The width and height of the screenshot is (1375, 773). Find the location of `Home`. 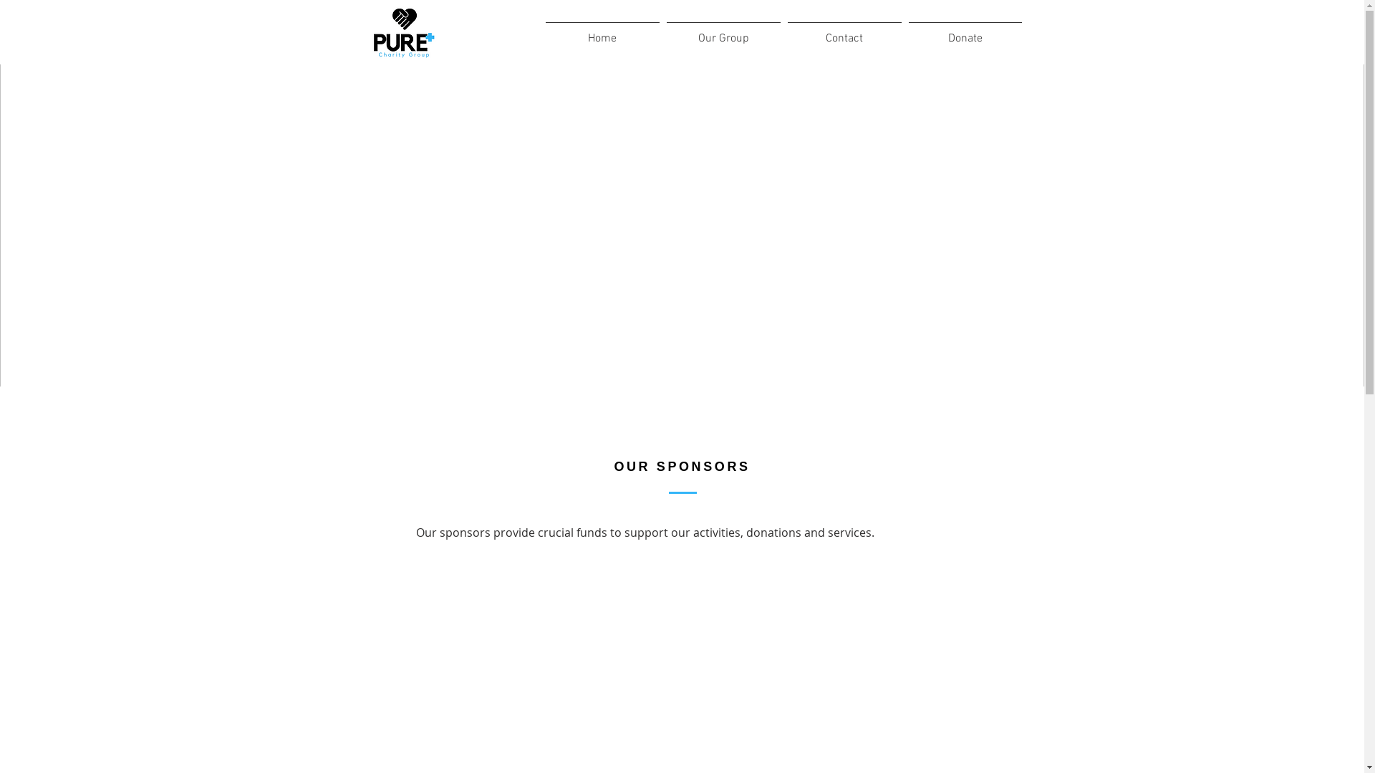

Home is located at coordinates (602, 32).